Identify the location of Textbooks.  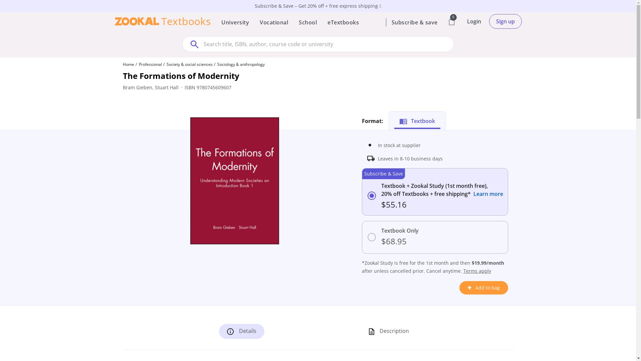
(162, 21).